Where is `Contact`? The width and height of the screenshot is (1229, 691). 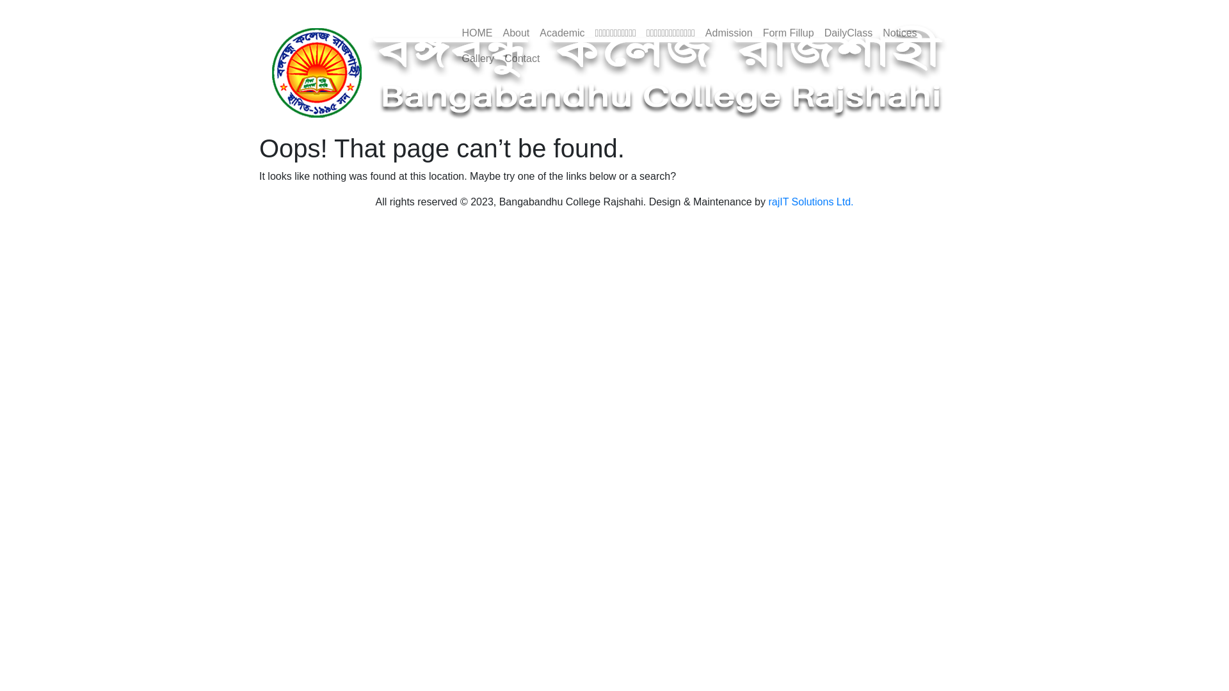 Contact is located at coordinates (522, 59).